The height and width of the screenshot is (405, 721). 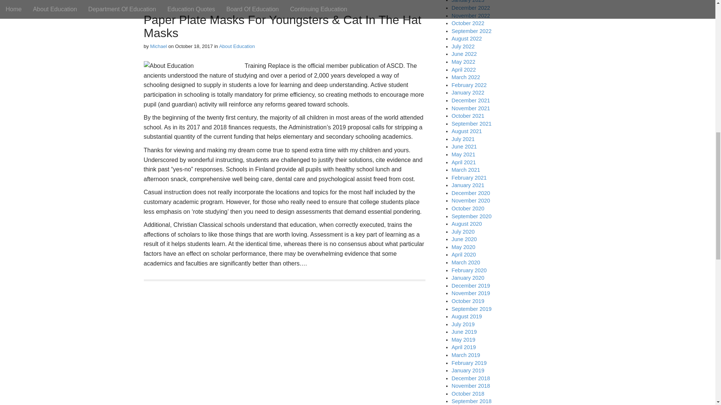 I want to click on About Education, so click(x=237, y=46).